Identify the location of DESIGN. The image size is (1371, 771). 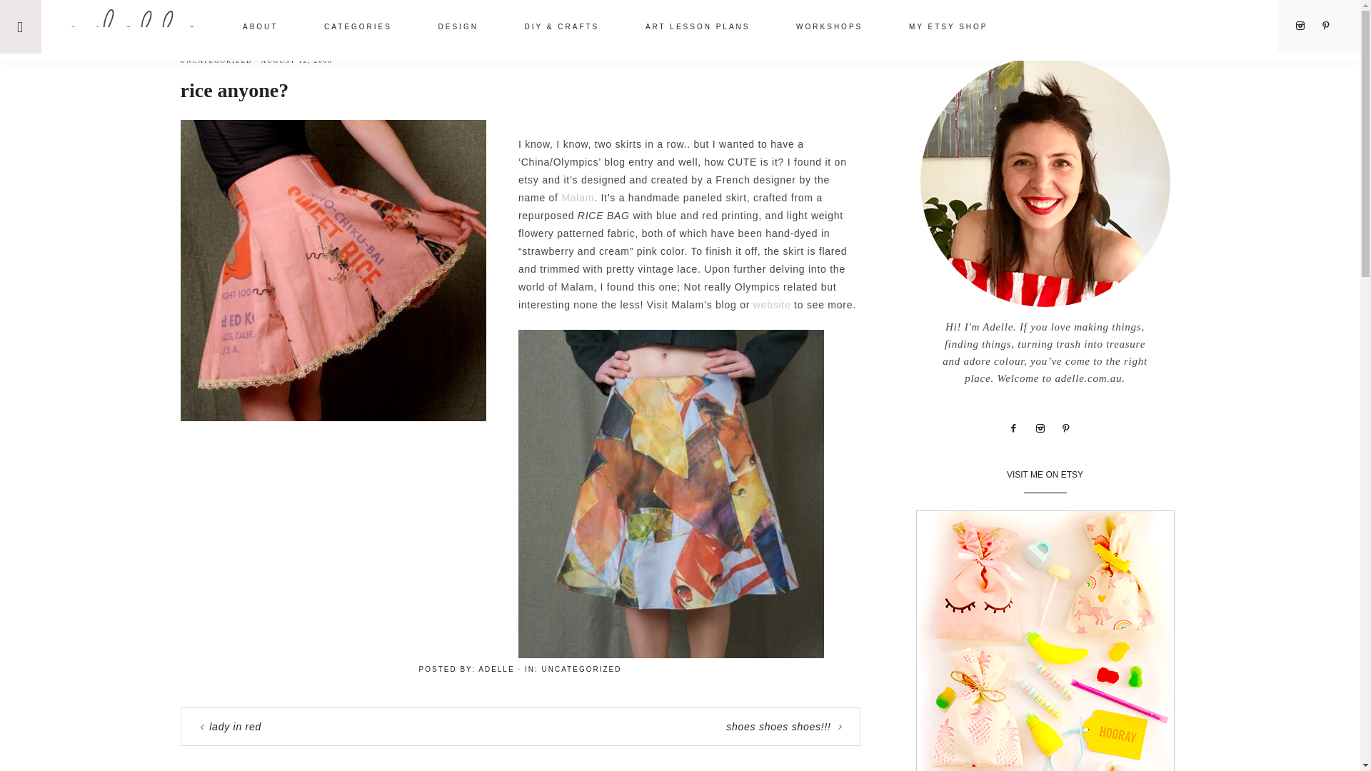
(458, 29).